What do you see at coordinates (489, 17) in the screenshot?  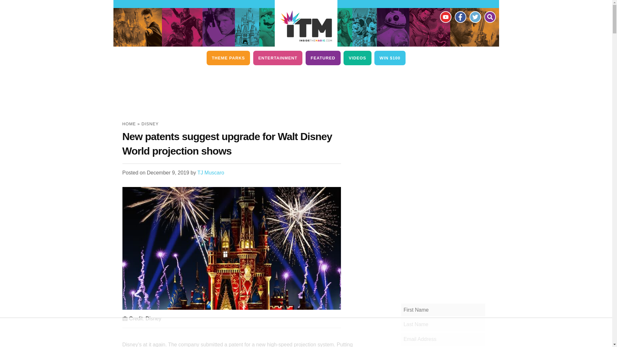 I see `Search` at bounding box center [489, 17].